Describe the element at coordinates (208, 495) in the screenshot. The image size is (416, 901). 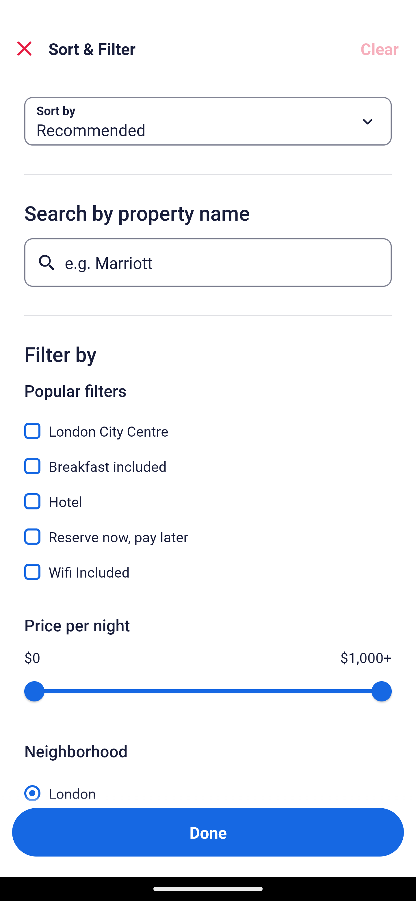
I see `Hotel, Hotel` at that location.